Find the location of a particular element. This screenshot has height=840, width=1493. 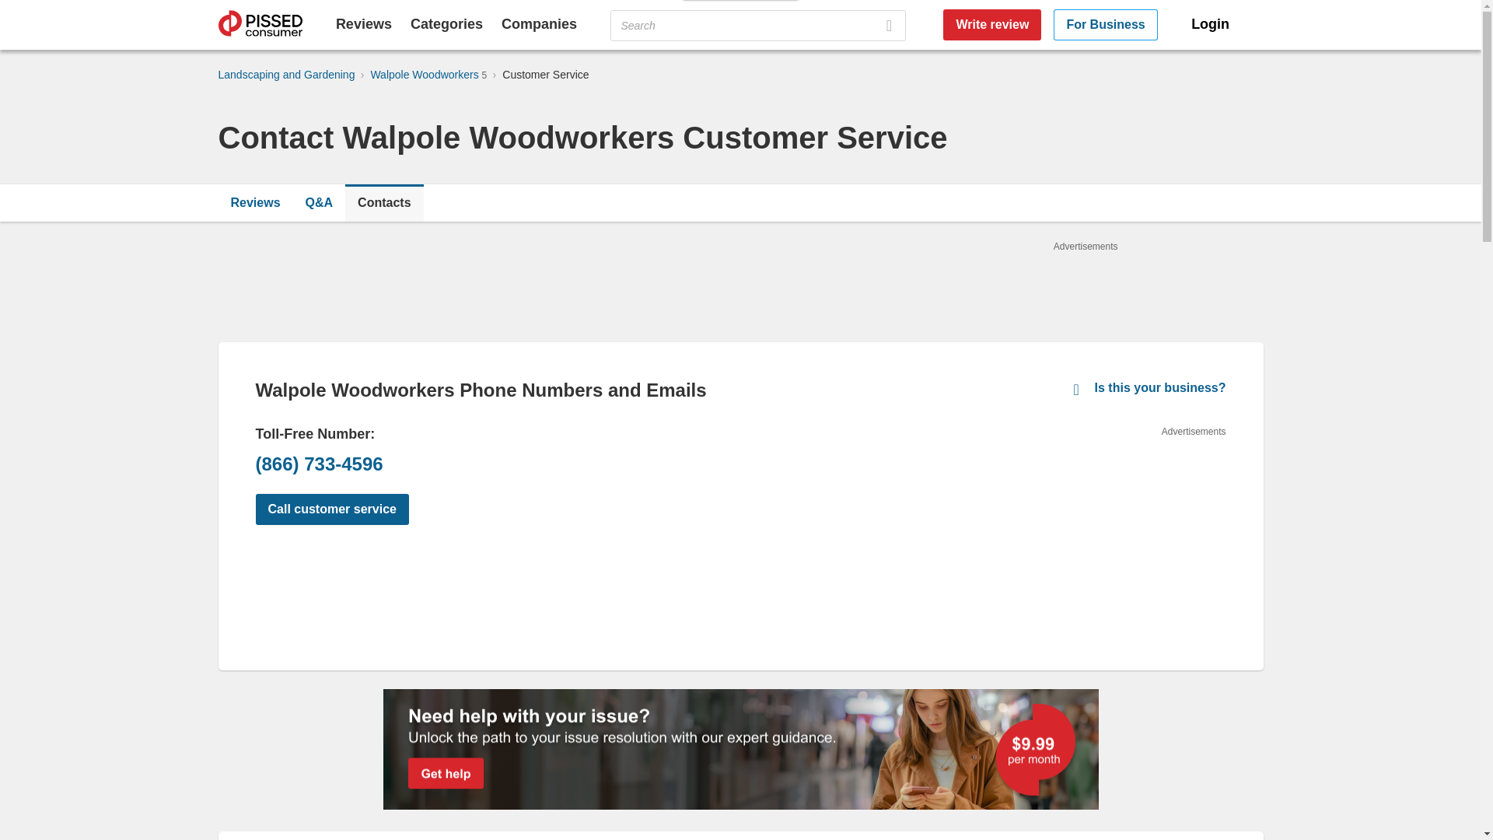

For Business is located at coordinates (1106, 24).